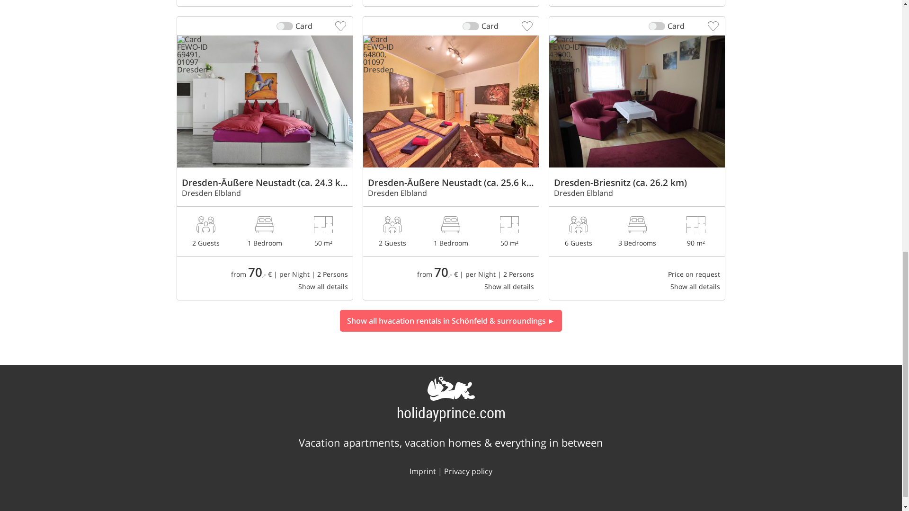  Describe the element at coordinates (636, 3) in the screenshot. I see `Vacation apartment Mey Nr. 2, Dresden Elbland` at that location.